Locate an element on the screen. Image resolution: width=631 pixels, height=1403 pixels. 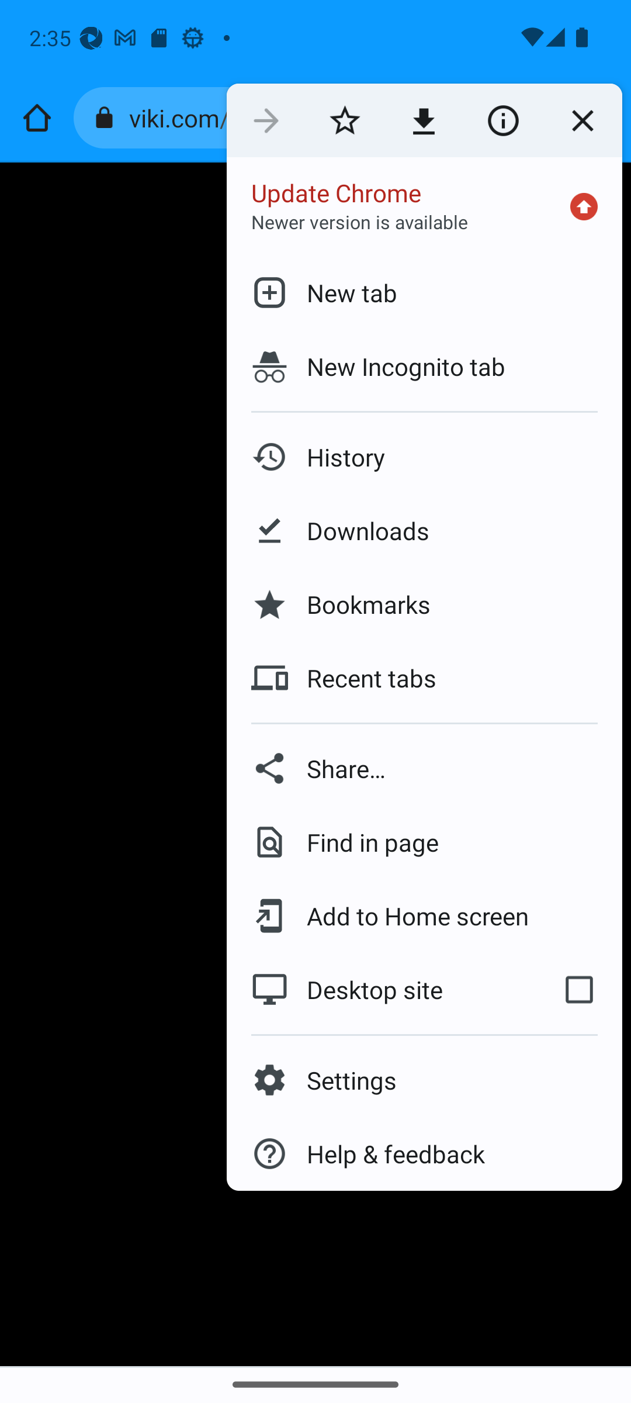
Settings is located at coordinates (424, 1080).